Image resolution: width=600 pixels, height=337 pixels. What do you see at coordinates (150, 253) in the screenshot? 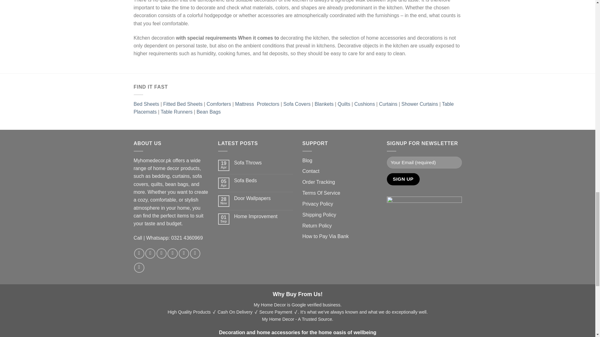
I see `Follow on Instagram` at bounding box center [150, 253].